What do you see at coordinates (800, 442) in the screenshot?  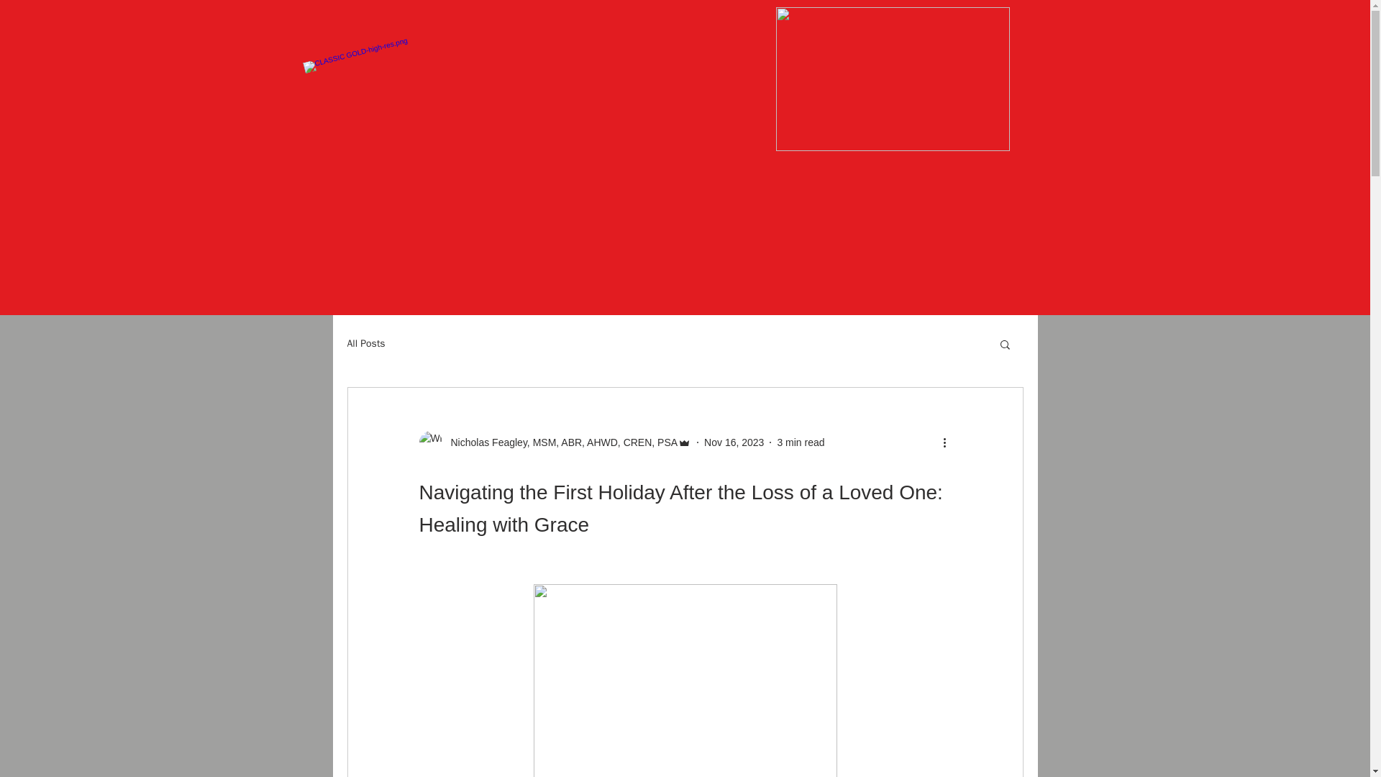 I see `3 min read` at bounding box center [800, 442].